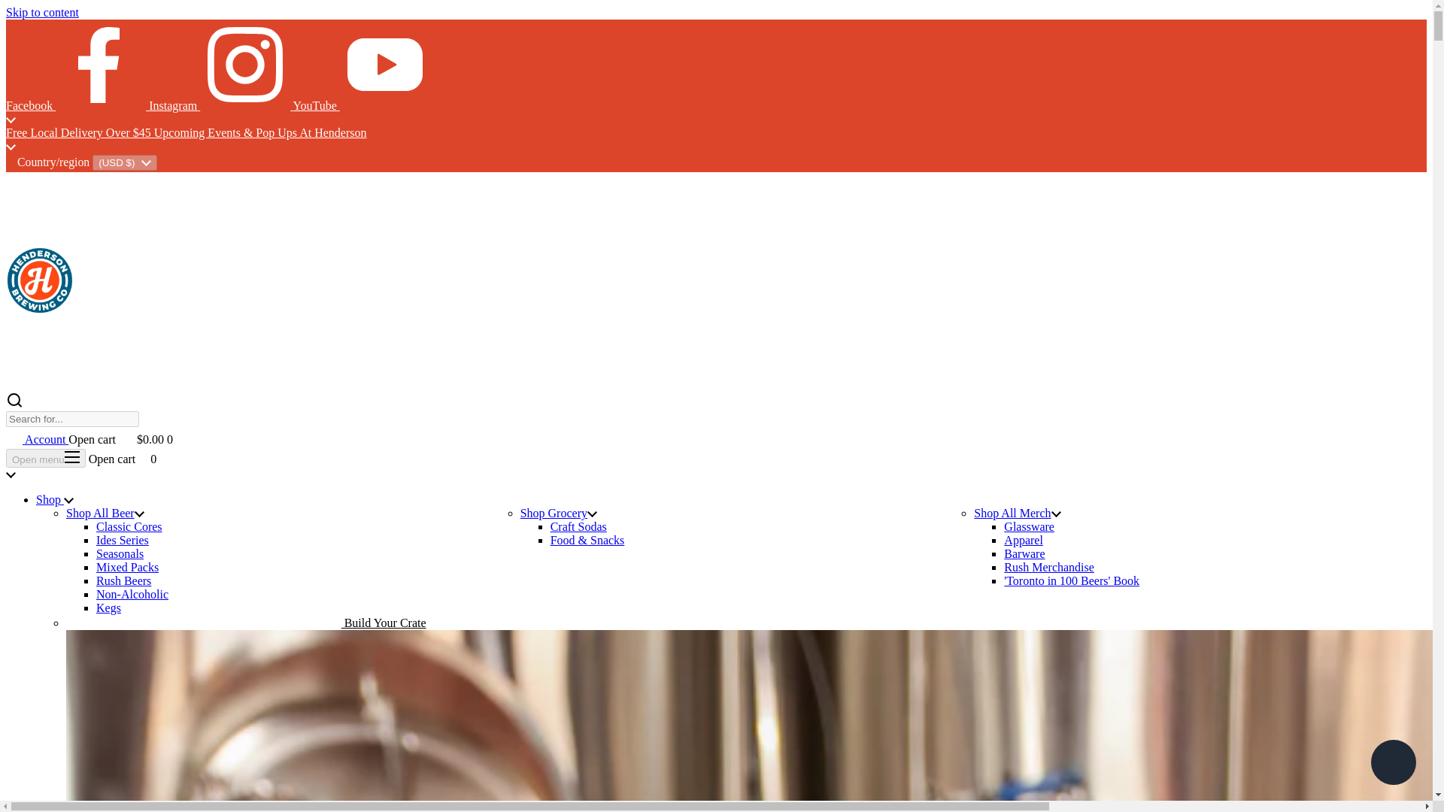 This screenshot has height=812, width=1444. Describe the element at coordinates (1393, 764) in the screenshot. I see `Shopify online store chat` at that location.